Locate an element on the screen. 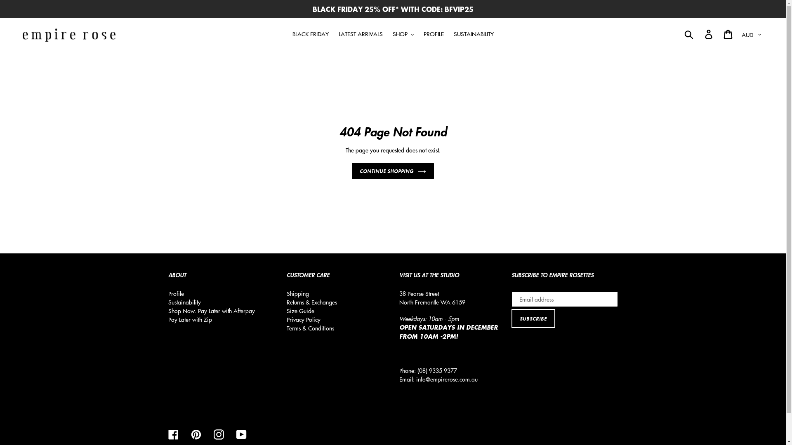 This screenshot has height=445, width=792. Shop Now. Pay Later with Afterpay is located at coordinates (212, 311).